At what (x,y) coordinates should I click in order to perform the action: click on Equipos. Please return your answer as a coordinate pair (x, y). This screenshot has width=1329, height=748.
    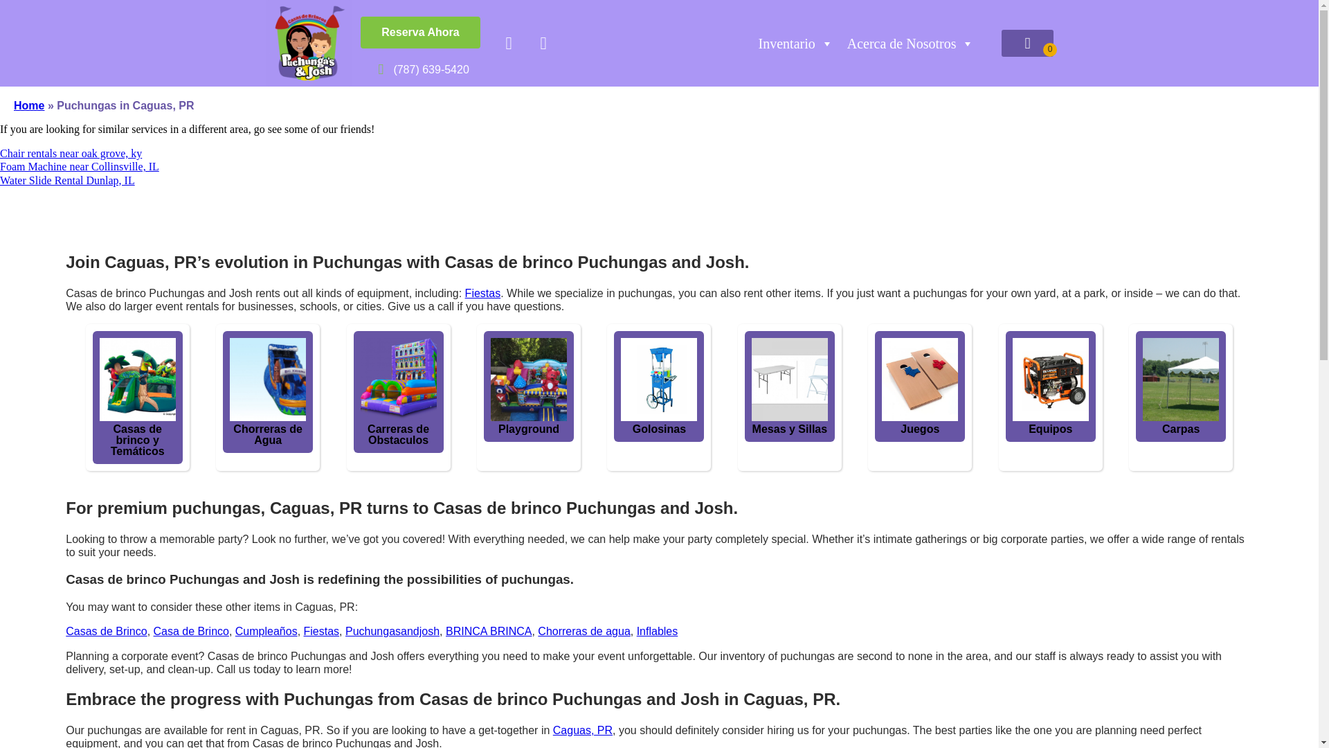
    Looking at the image, I should click on (1054, 380).